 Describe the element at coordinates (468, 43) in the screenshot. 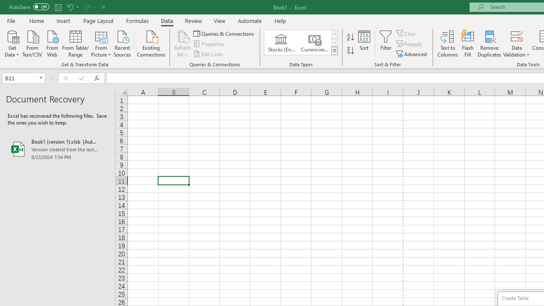

I see `Flash Fill` at that location.